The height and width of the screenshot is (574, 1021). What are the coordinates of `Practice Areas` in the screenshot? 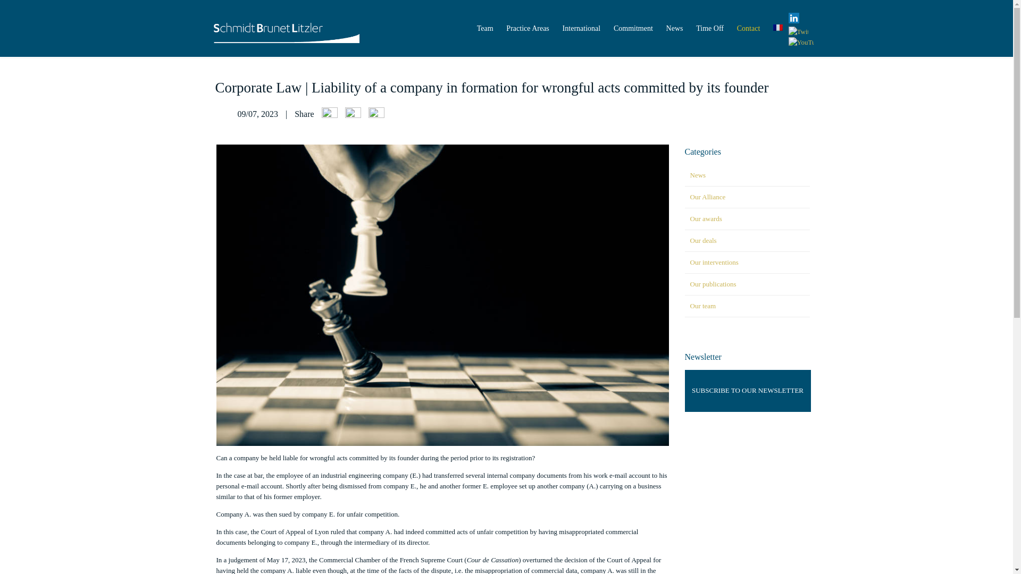 It's located at (528, 28).